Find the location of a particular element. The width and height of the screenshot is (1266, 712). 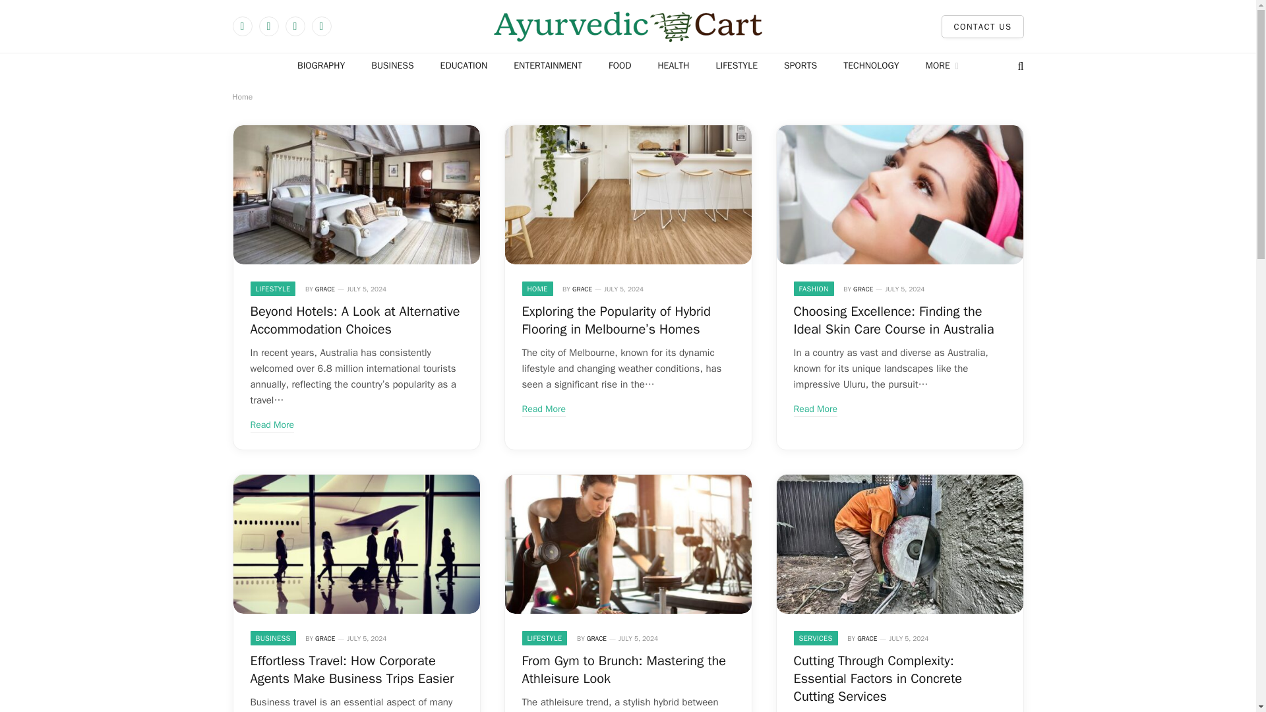

GRACE is located at coordinates (582, 289).